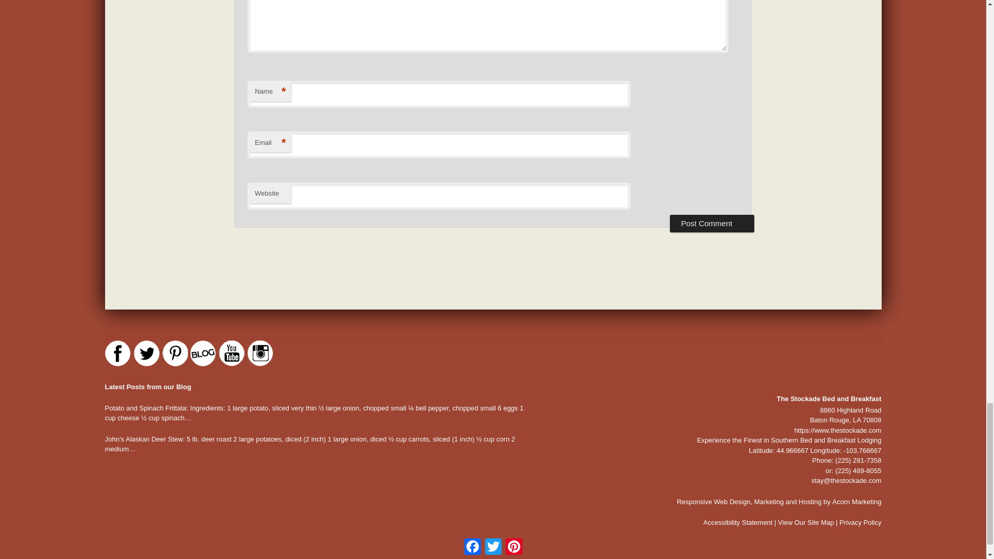  I want to click on View our photos!, so click(260, 353).